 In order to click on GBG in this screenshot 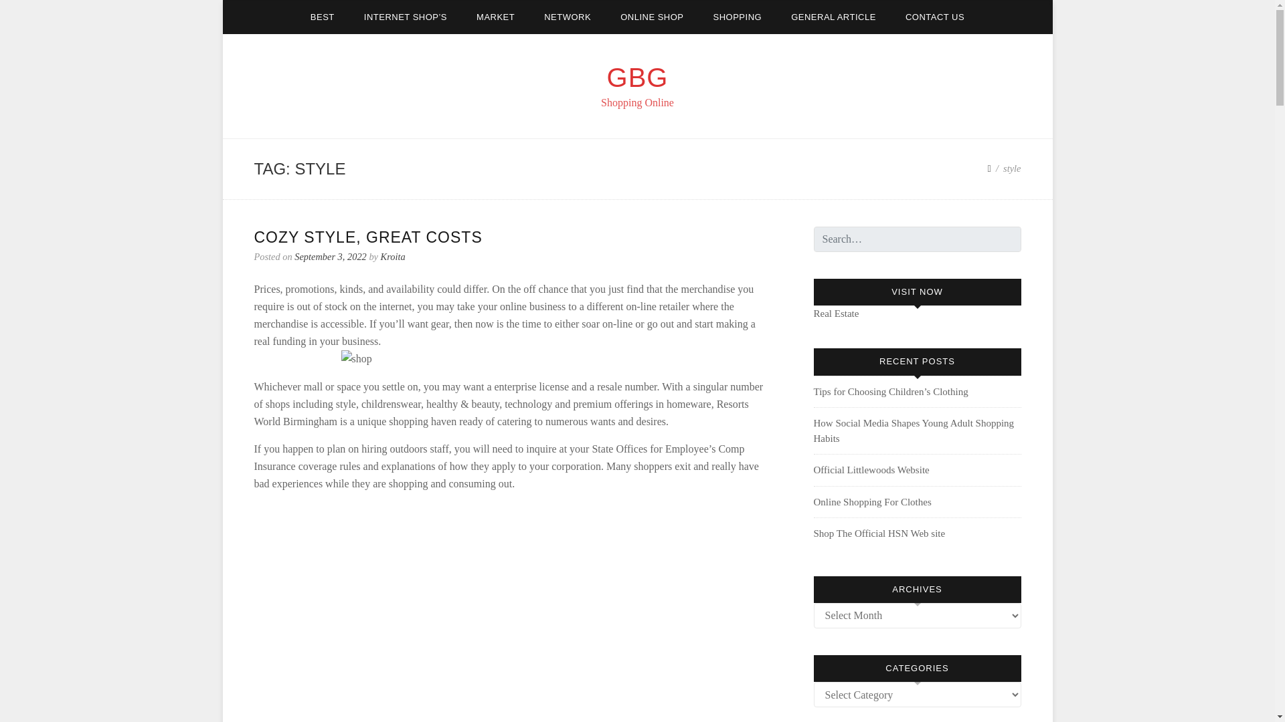, I will do `click(637, 78)`.